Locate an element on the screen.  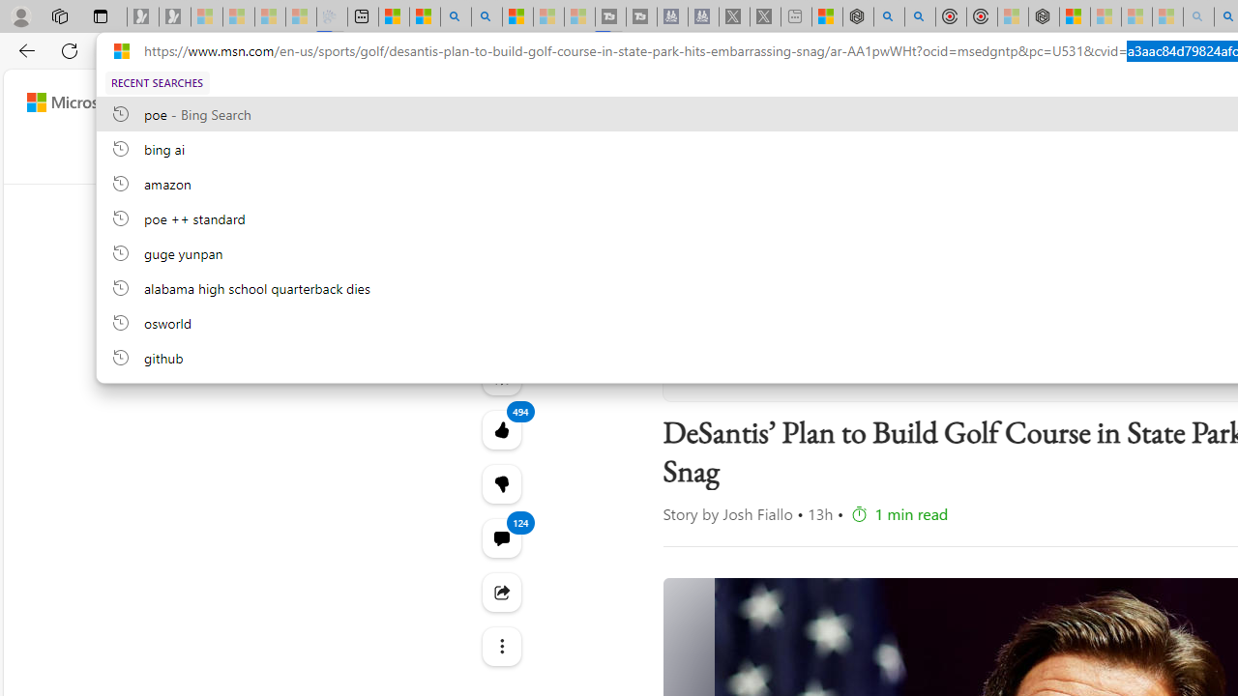
amazon - Search - Sleeping is located at coordinates (1198, 17).